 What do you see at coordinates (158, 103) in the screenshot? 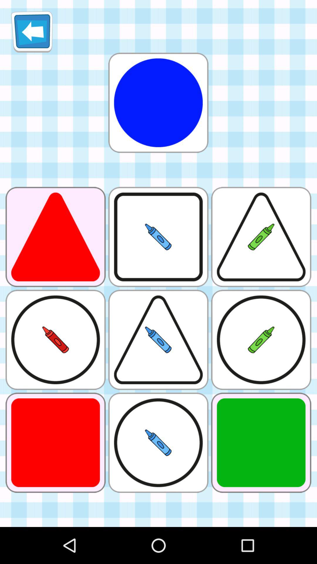
I see `blue circle` at bounding box center [158, 103].